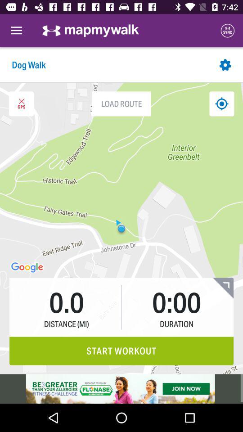  Describe the element at coordinates (21, 103) in the screenshot. I see `open gps` at that location.